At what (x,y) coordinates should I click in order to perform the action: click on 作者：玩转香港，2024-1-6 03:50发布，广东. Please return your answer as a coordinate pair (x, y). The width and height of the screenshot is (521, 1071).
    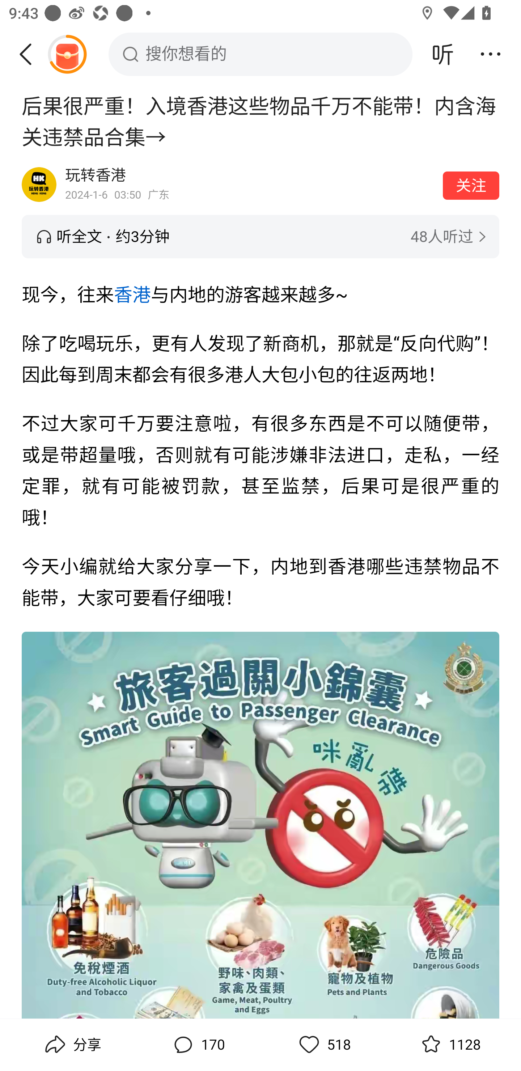
    Looking at the image, I should click on (250, 185).